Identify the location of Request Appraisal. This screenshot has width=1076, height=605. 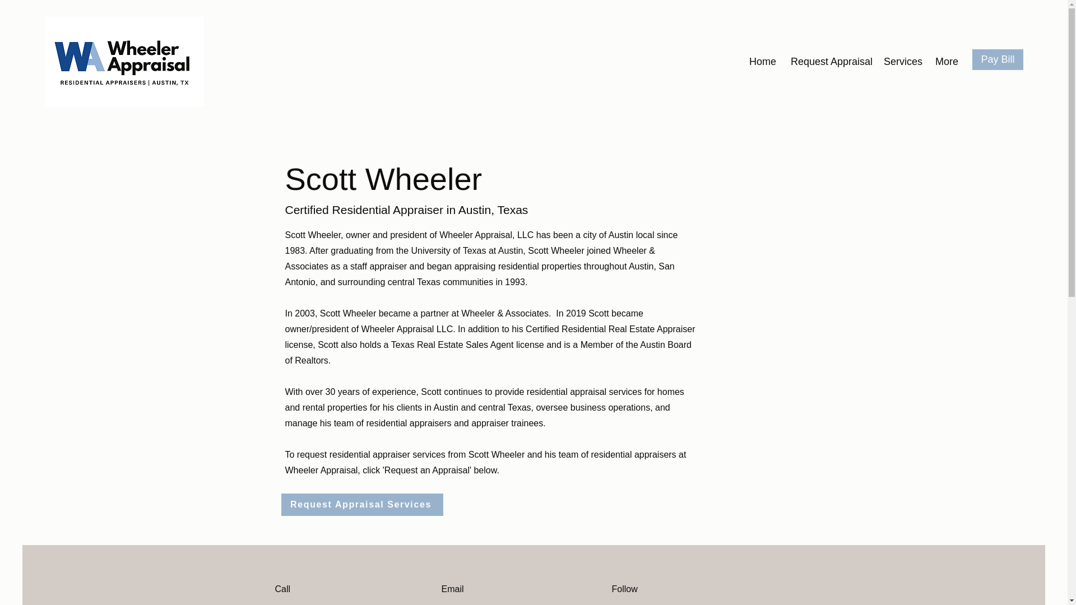
(829, 62).